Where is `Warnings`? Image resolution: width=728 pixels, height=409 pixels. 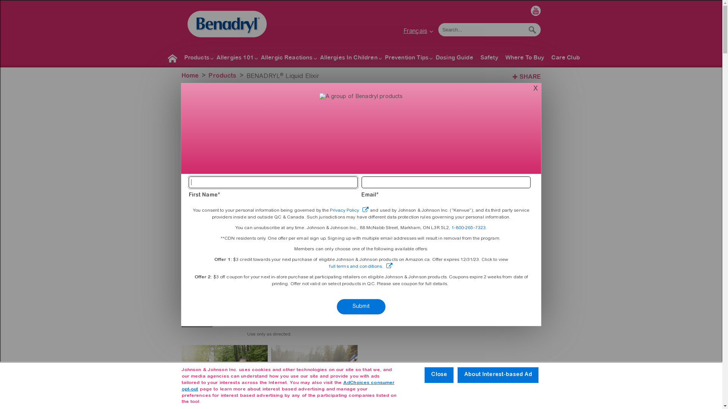
Warnings is located at coordinates (453, 239).